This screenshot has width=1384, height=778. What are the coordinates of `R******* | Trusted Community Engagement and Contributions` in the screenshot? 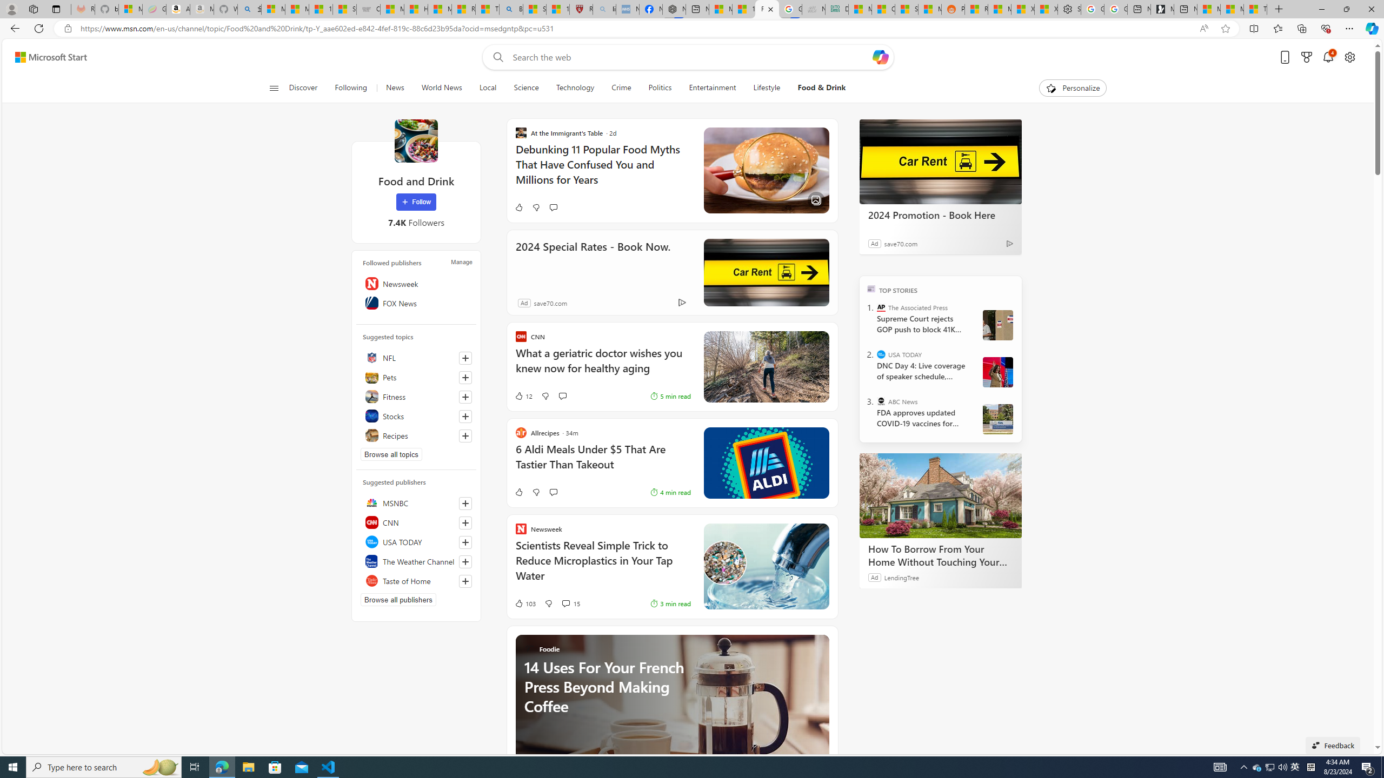 It's located at (976, 9).